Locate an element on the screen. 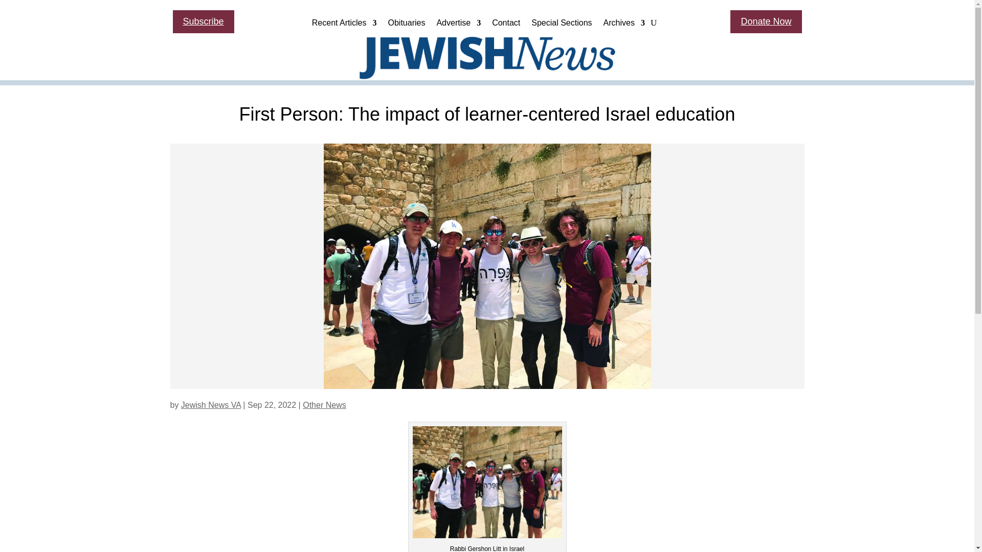 The image size is (982, 552). Recent Articles is located at coordinates (345, 25).